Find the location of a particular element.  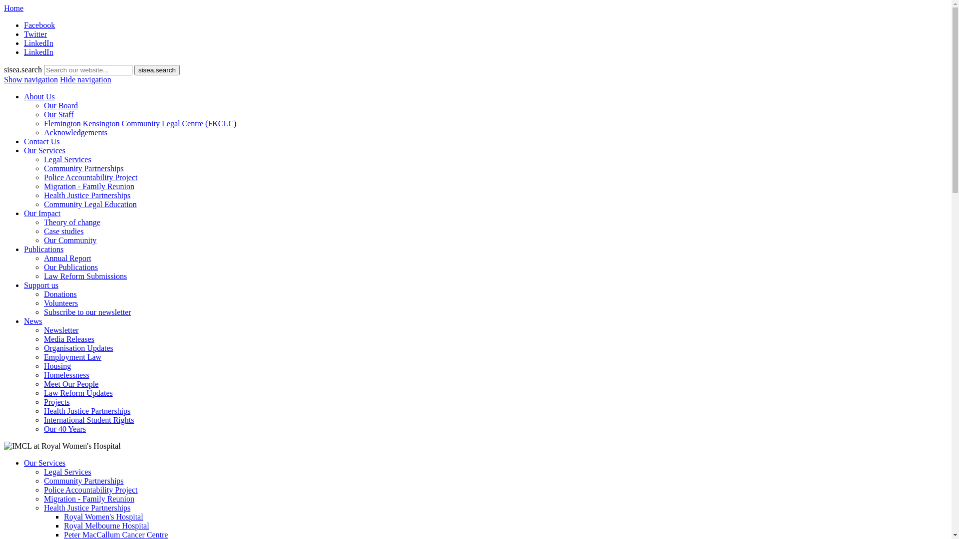

Employment Law is located at coordinates (73, 357).